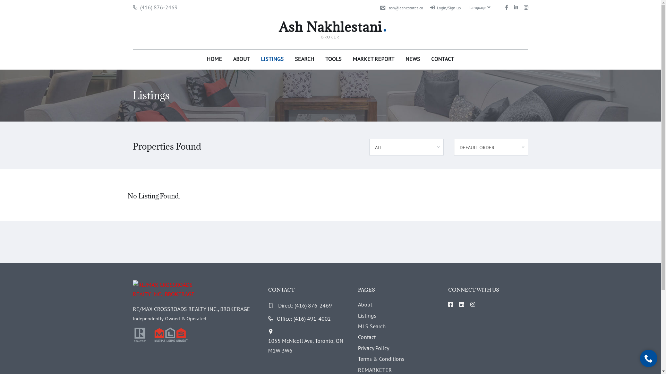  What do you see at coordinates (367, 315) in the screenshot?
I see `Listings` at bounding box center [367, 315].